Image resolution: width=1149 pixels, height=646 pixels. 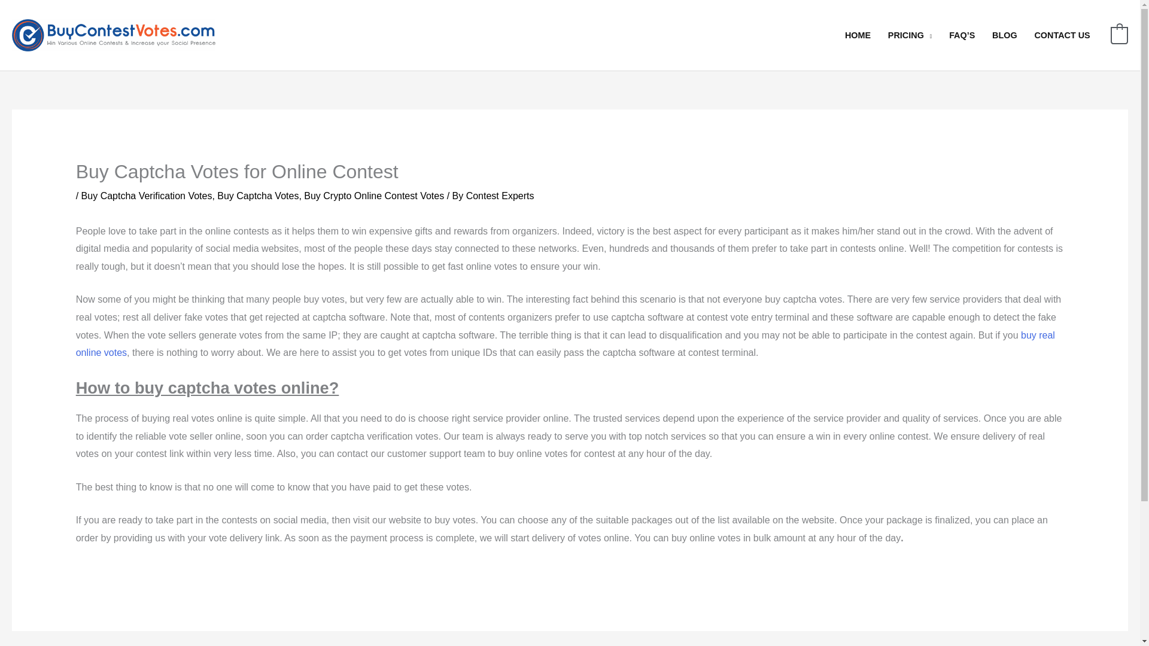 What do you see at coordinates (565, 344) in the screenshot?
I see `buy real online votes` at bounding box center [565, 344].